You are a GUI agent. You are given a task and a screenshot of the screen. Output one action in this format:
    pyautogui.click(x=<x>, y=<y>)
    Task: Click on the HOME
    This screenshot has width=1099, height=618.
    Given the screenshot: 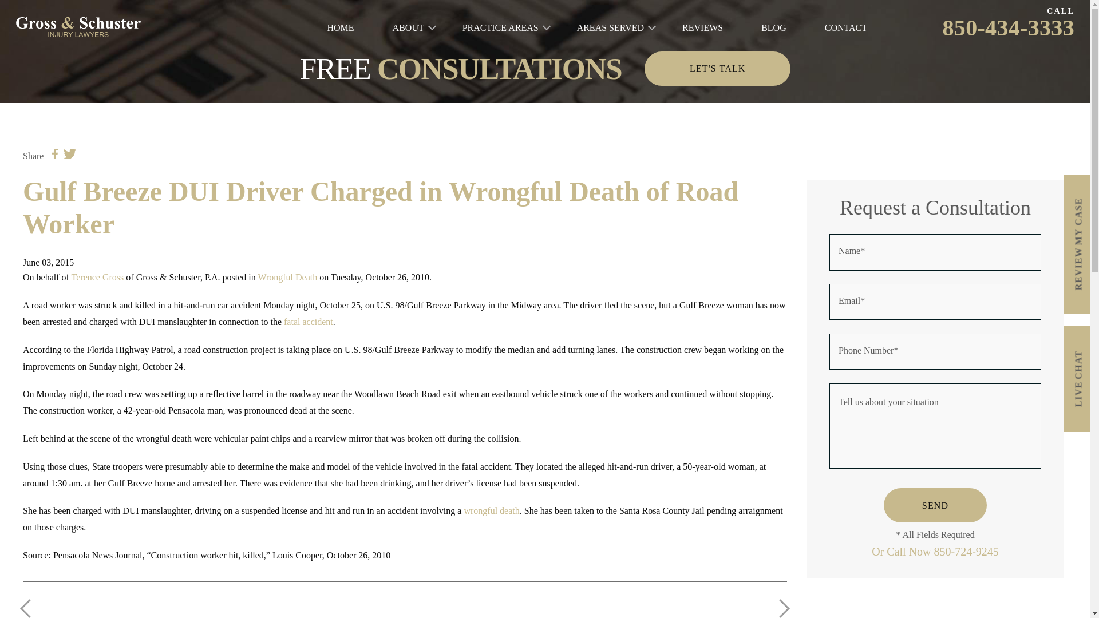 What is the action you would take?
    pyautogui.click(x=341, y=27)
    